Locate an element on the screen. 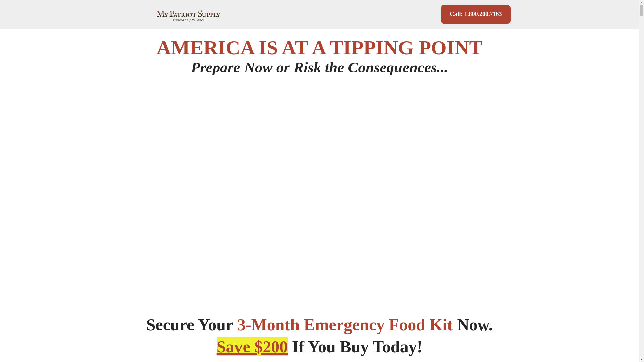  Call: 1.800.200.7163 is located at coordinates (476, 14).